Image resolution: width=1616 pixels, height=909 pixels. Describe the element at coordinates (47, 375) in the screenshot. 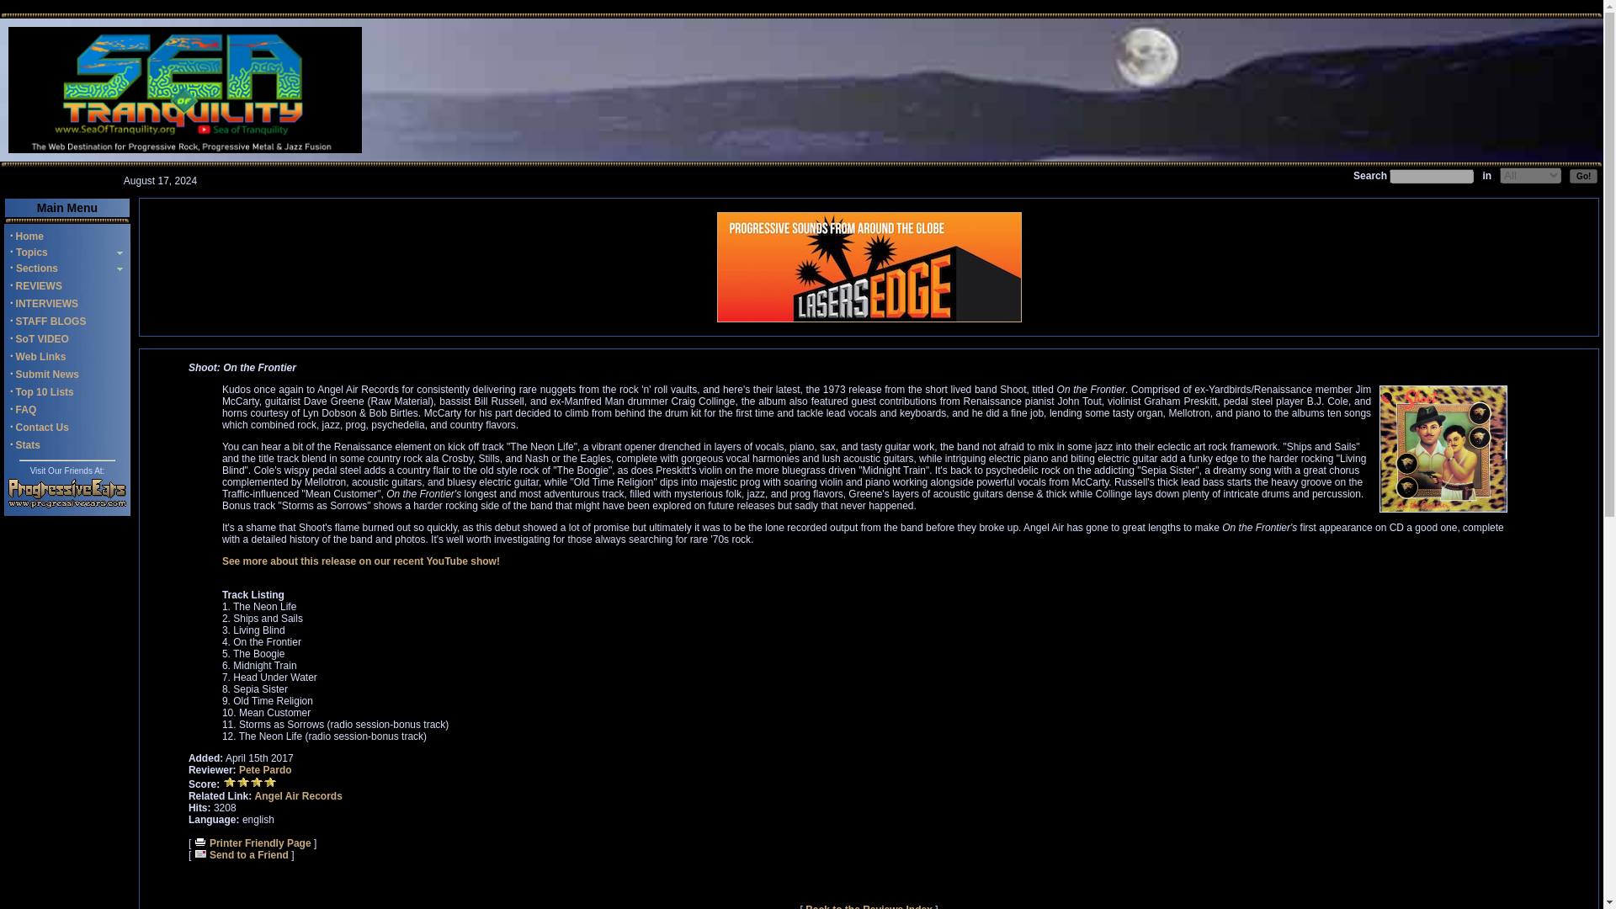

I see `Submit News` at that location.